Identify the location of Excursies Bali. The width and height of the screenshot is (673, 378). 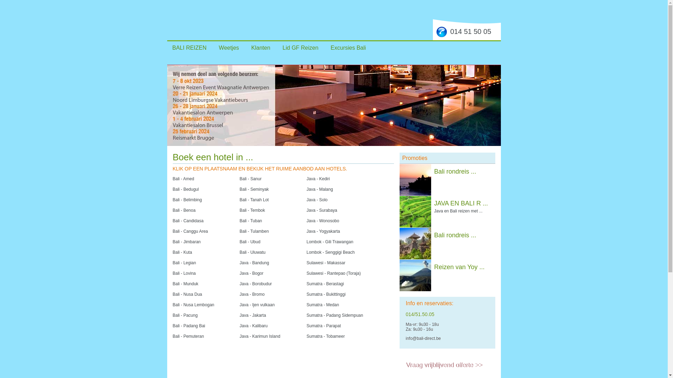
(348, 48).